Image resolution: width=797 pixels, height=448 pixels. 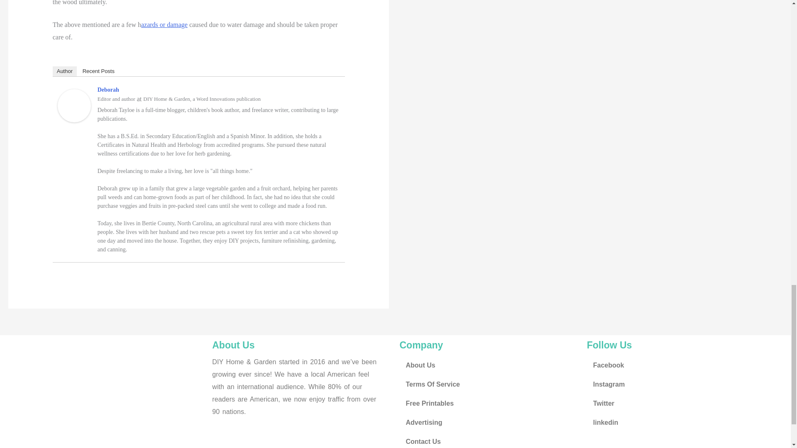 I want to click on Twitter, so click(x=676, y=403).